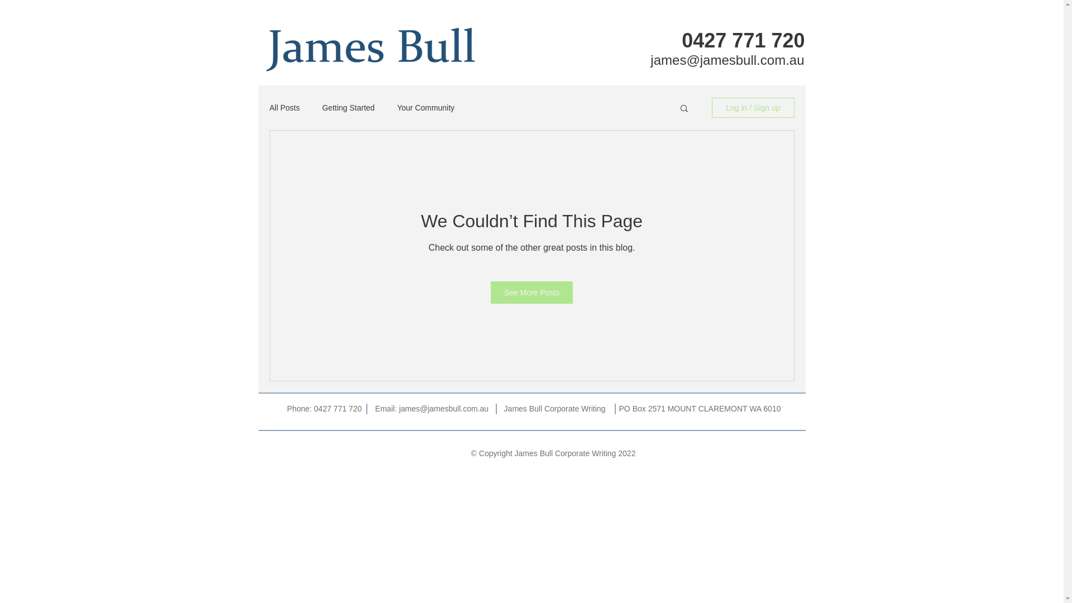  Describe the element at coordinates (425, 108) in the screenshot. I see `Your Community` at that location.